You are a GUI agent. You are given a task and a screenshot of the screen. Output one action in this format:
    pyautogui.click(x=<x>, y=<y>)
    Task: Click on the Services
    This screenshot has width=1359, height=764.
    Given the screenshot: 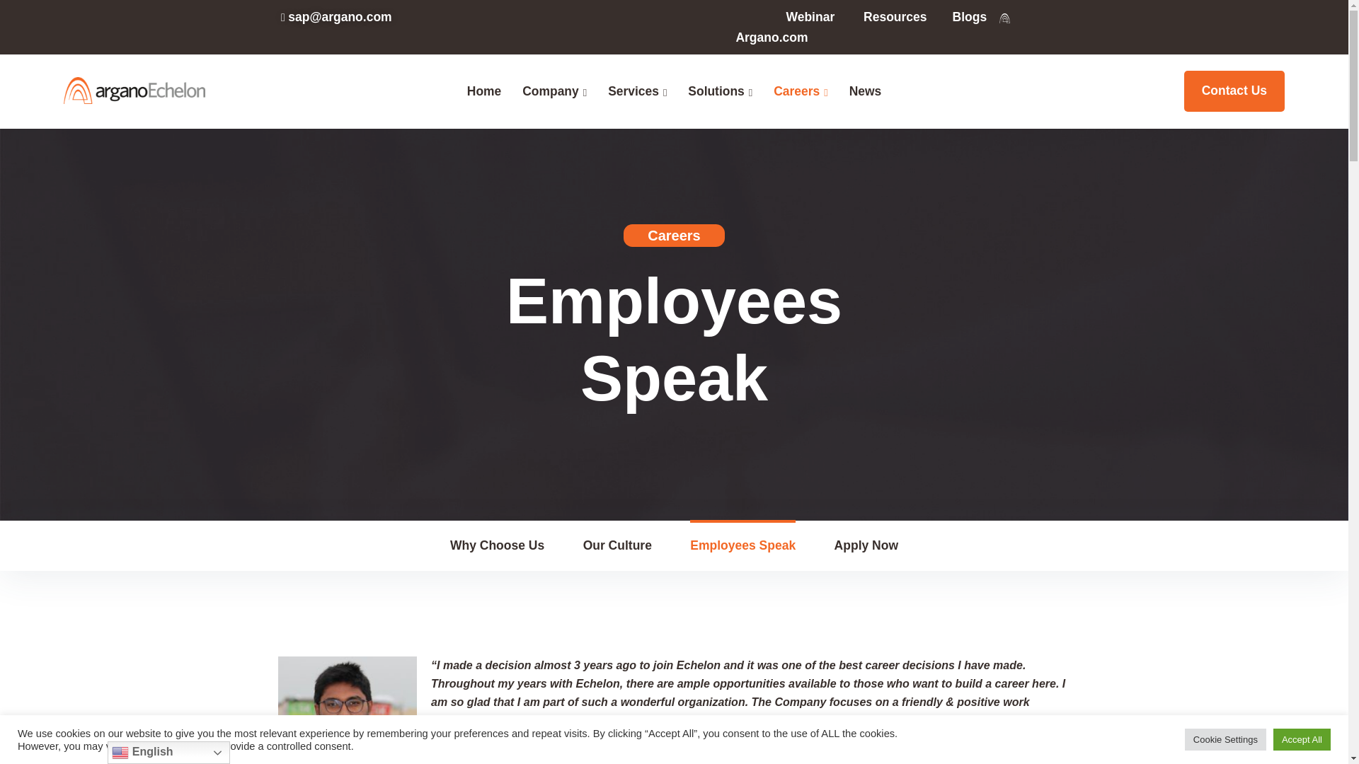 What is the action you would take?
    pyautogui.click(x=633, y=91)
    